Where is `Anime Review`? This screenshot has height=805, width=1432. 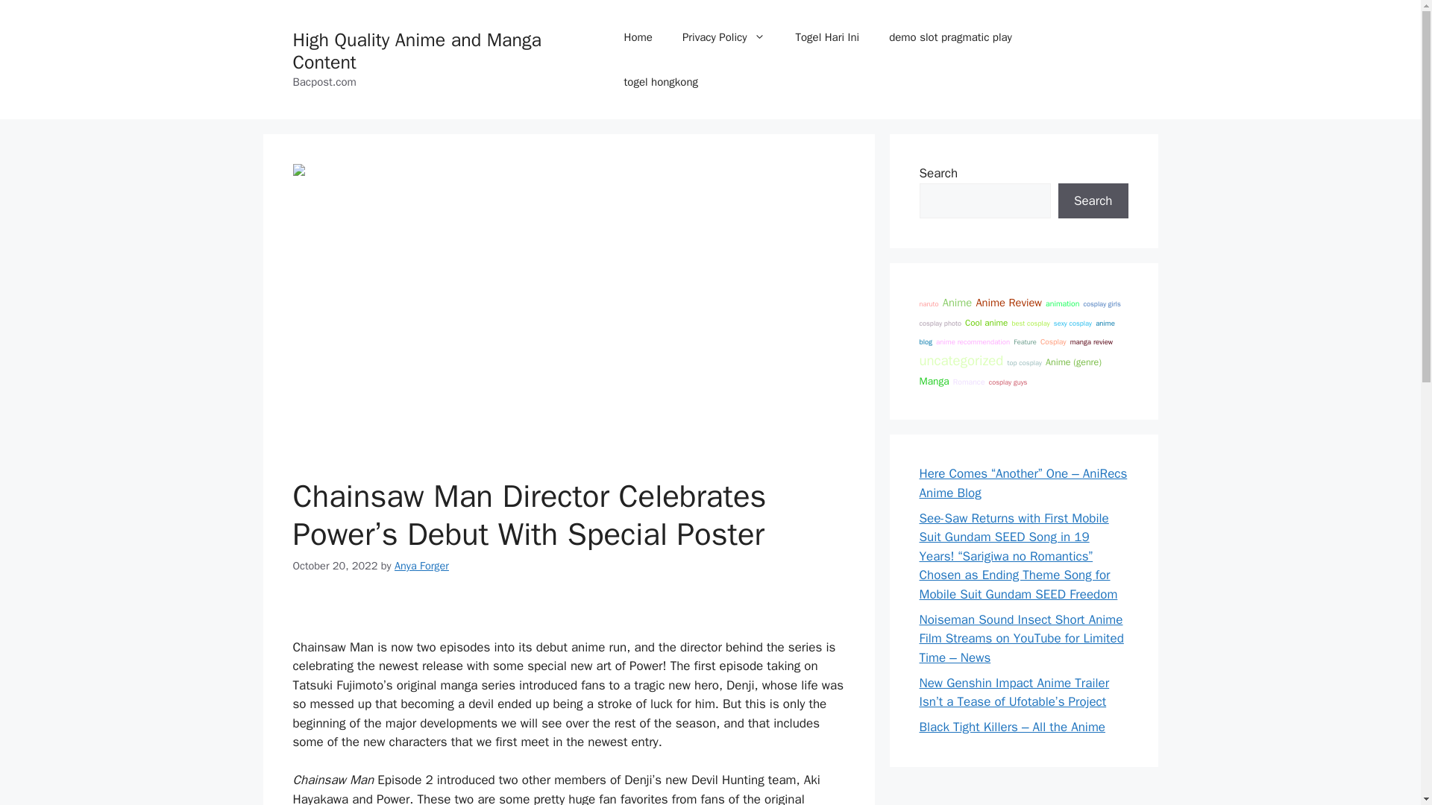 Anime Review is located at coordinates (1008, 303).